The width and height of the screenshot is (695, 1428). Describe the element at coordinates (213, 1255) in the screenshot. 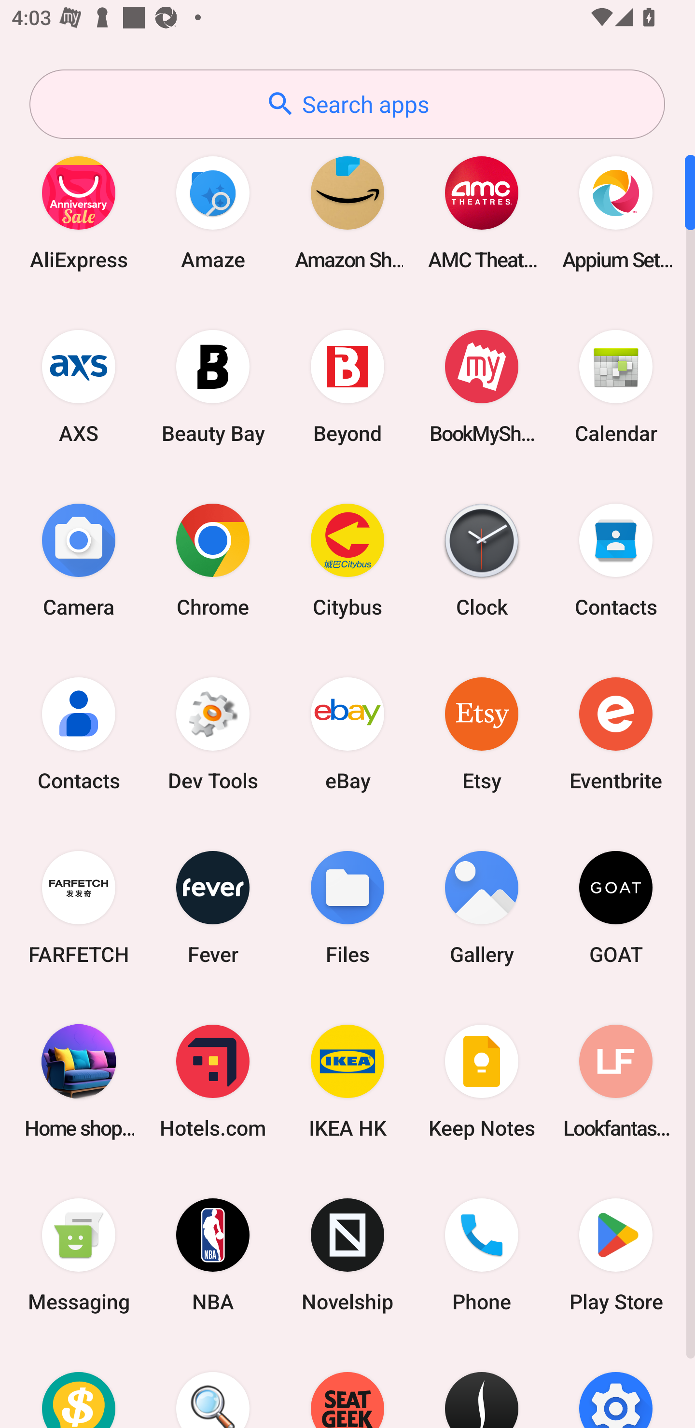

I see `NBA` at that location.